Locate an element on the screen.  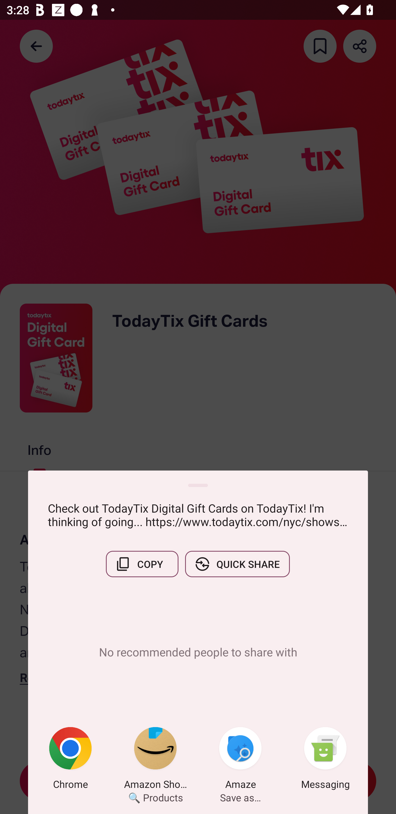
Amazon Shopping 🔍 Products is located at coordinates (155, 760).